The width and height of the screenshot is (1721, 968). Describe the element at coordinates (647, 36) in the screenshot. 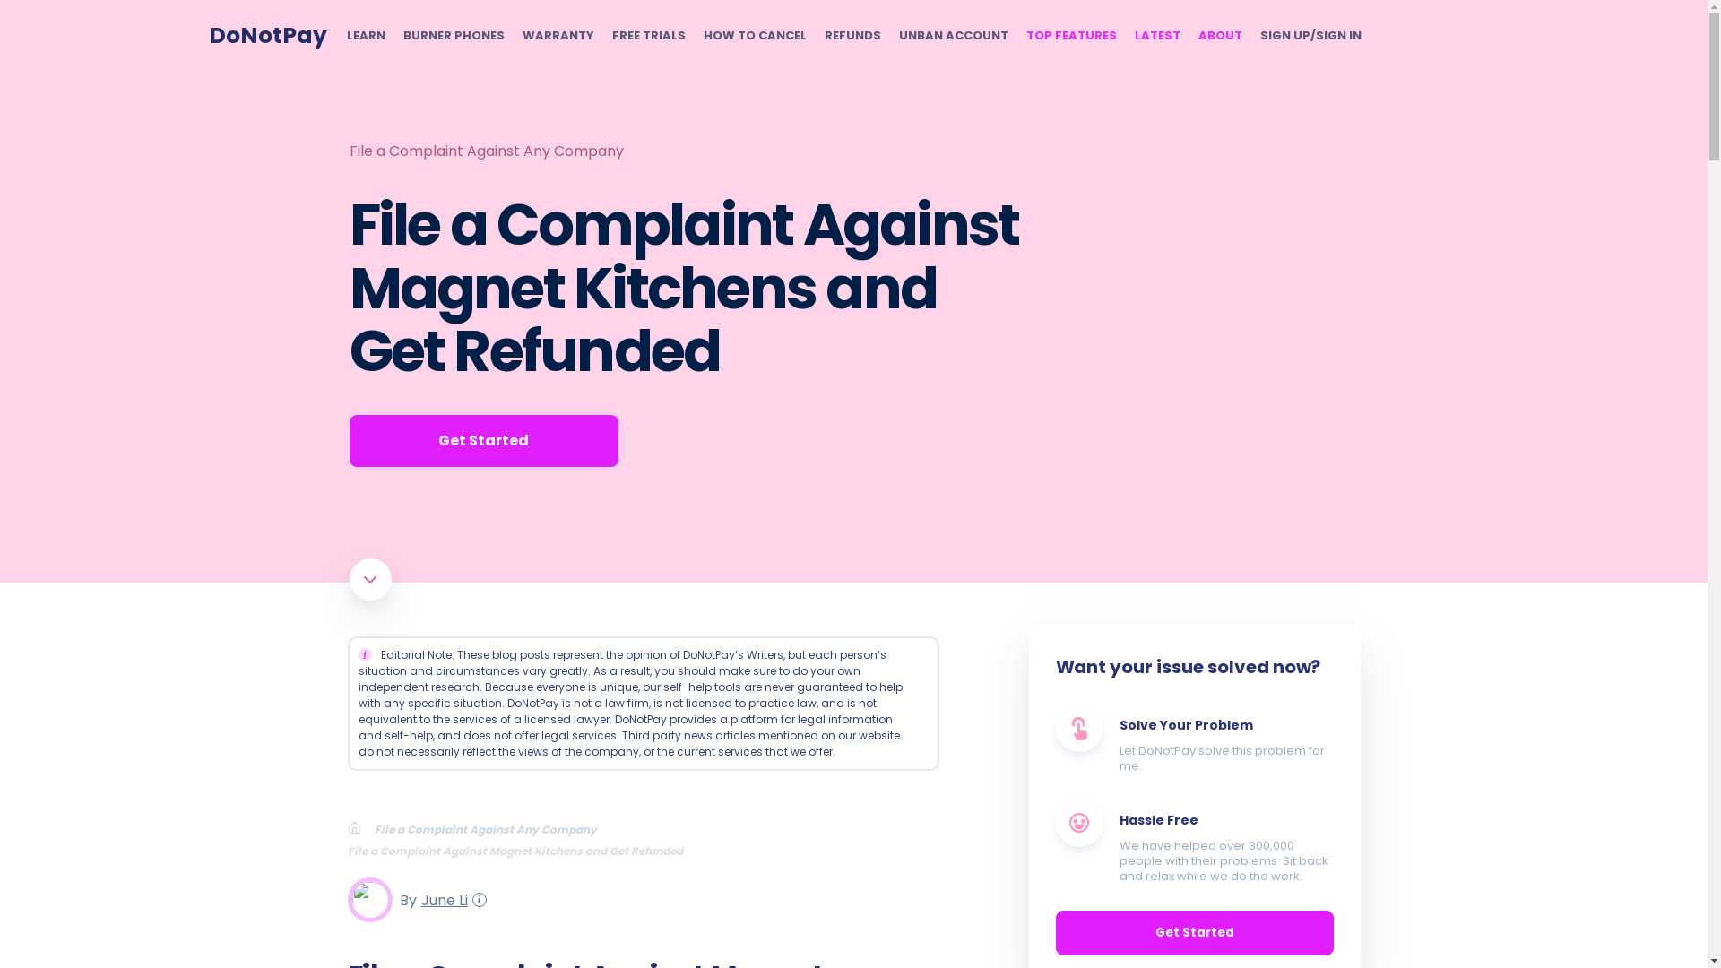

I see `FREE TRIALS` at that location.